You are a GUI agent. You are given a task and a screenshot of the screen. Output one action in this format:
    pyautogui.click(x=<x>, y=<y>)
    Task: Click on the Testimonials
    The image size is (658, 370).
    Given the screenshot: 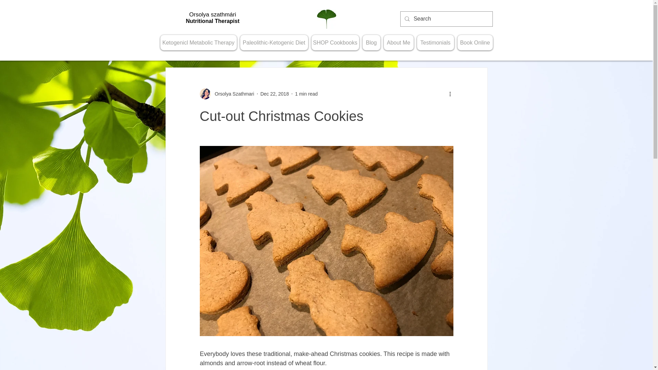 What is the action you would take?
    pyautogui.click(x=435, y=42)
    